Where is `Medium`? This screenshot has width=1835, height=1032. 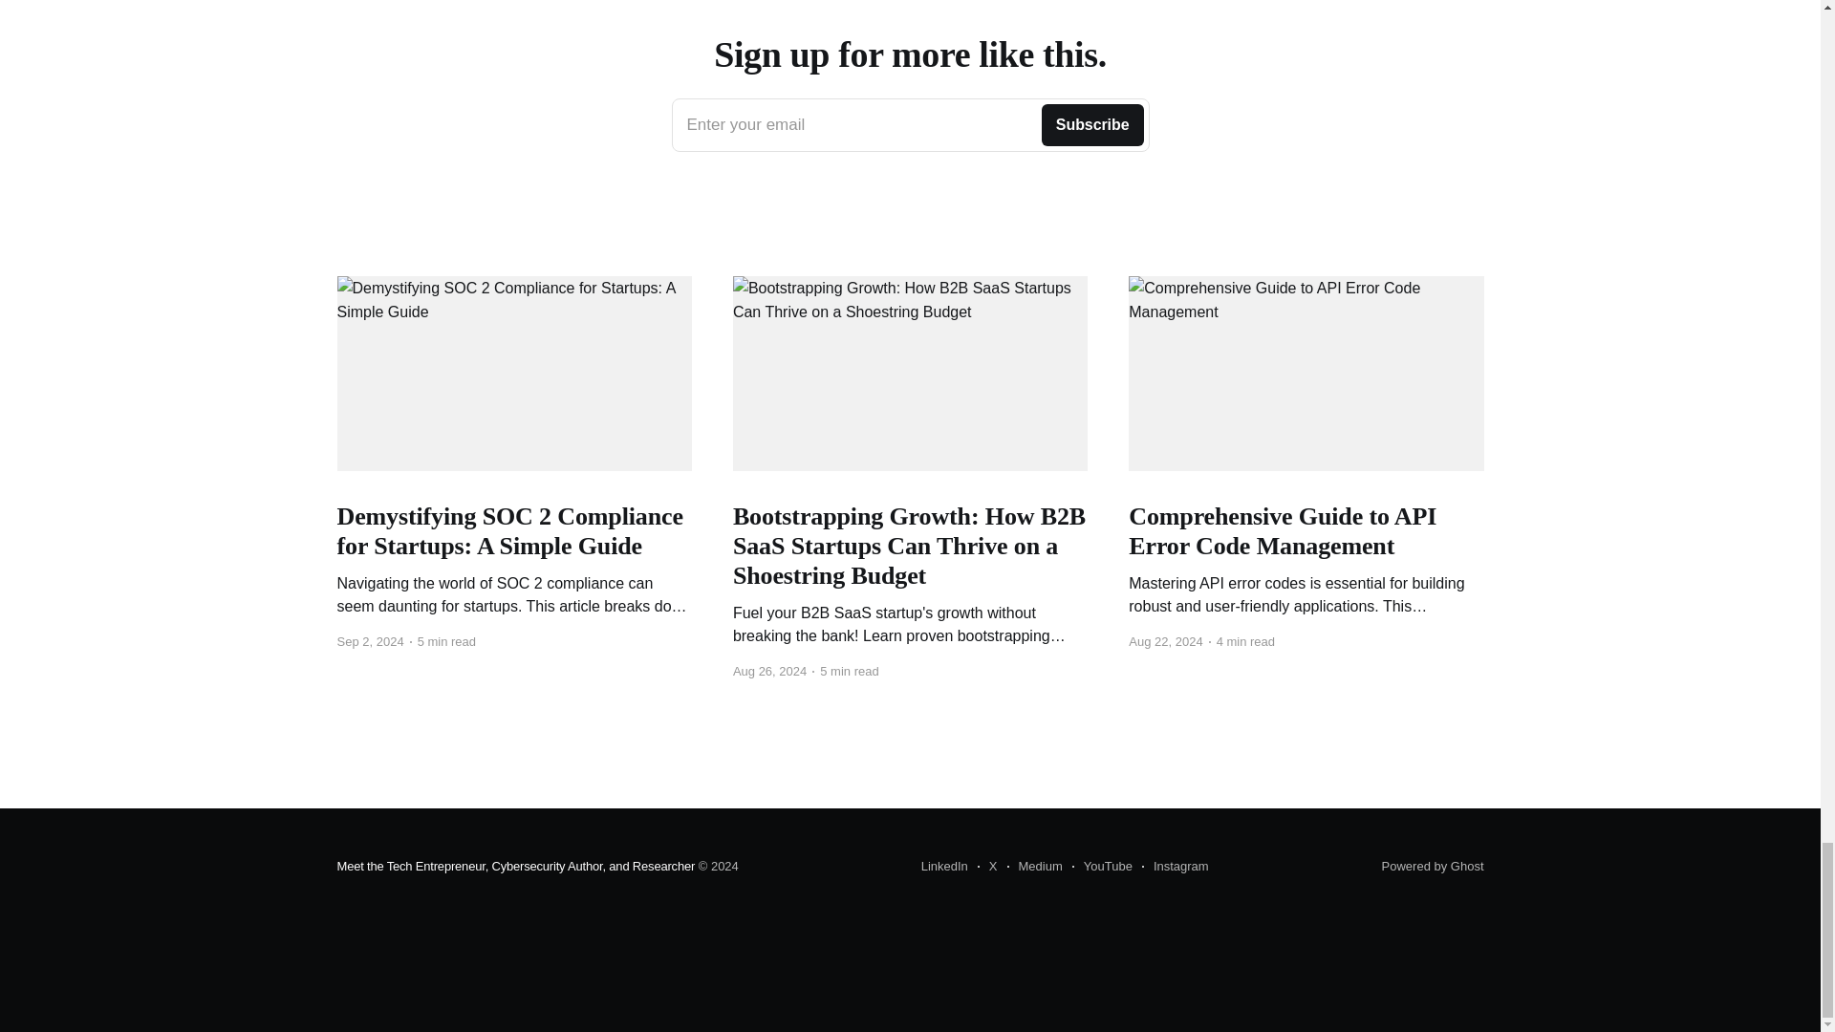
Medium is located at coordinates (1034, 867).